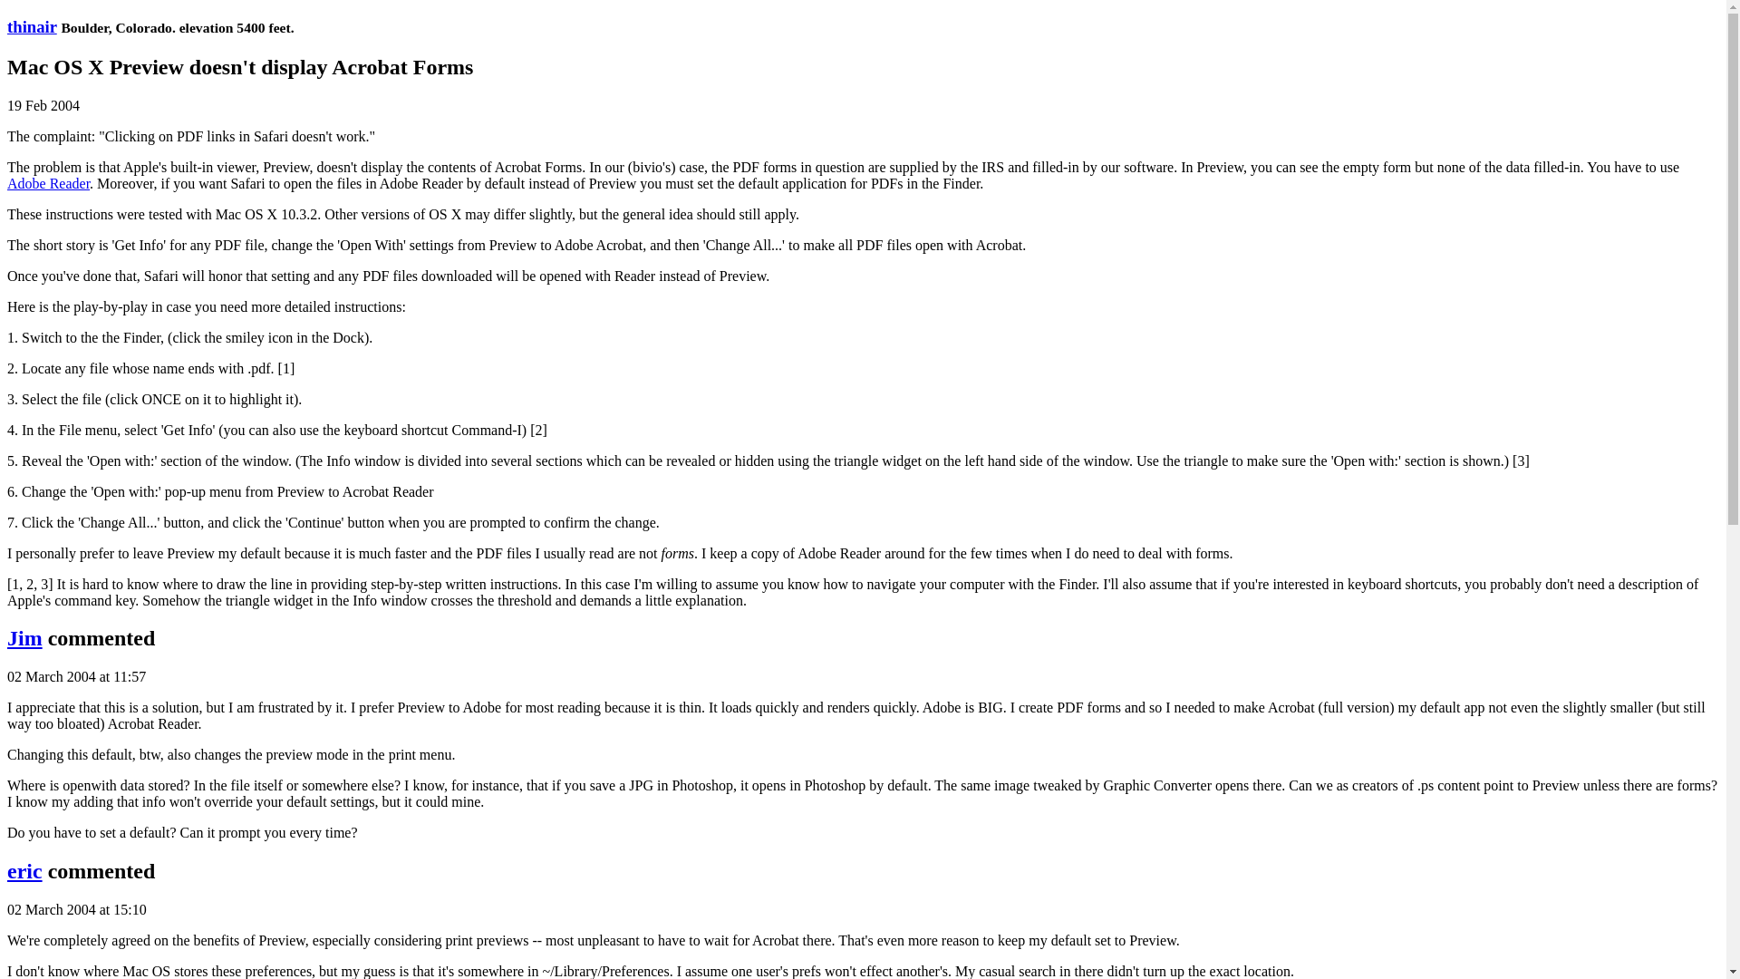  Describe the element at coordinates (32, 26) in the screenshot. I see `thinair` at that location.